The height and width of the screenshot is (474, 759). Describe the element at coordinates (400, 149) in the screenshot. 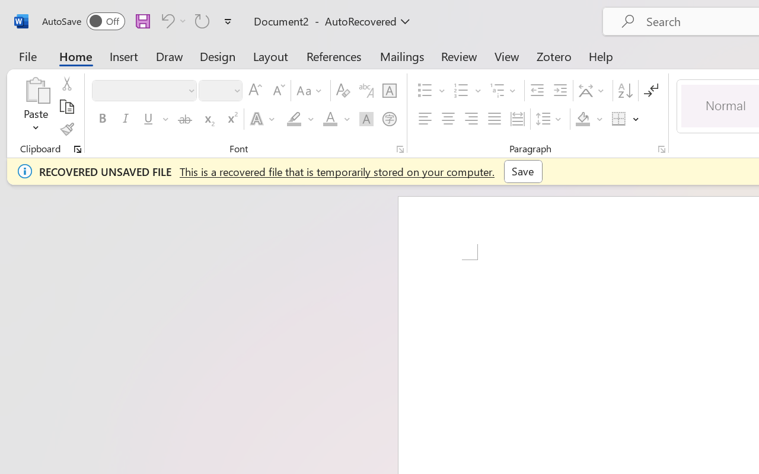

I see `Font...` at that location.